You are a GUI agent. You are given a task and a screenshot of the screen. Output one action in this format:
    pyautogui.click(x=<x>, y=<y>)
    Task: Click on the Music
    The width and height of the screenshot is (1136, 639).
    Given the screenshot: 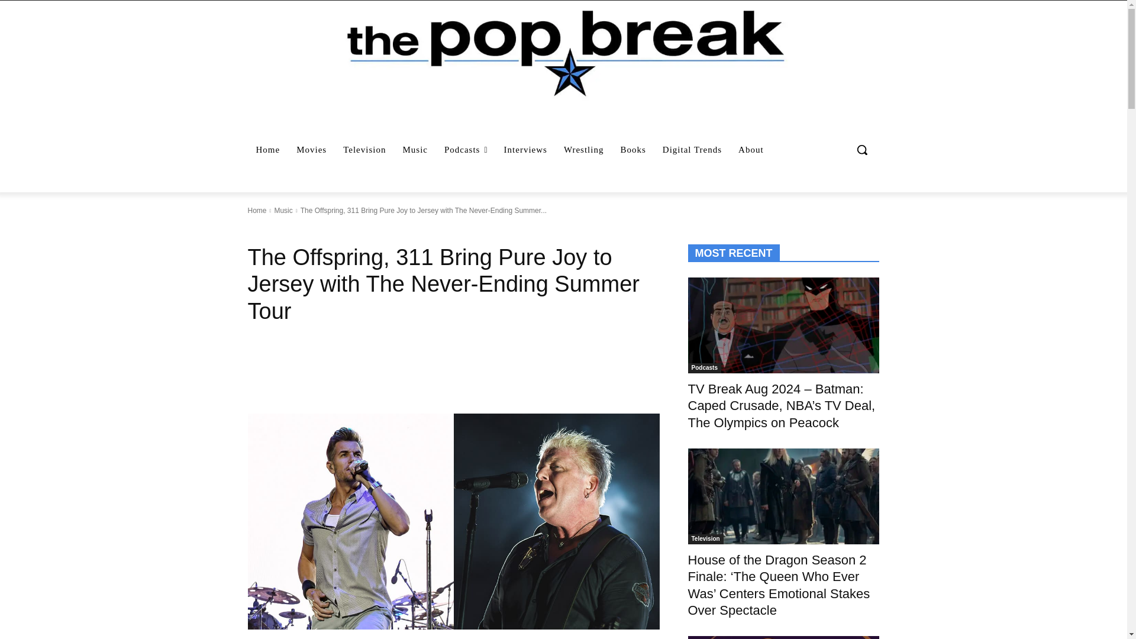 What is the action you would take?
    pyautogui.click(x=283, y=210)
    